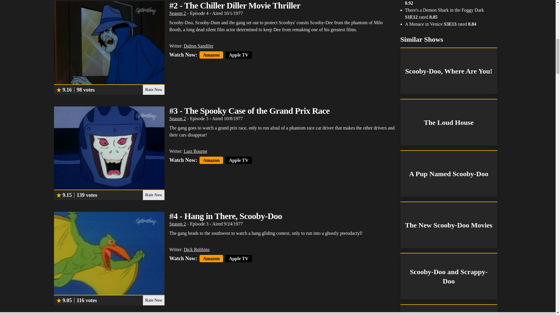  What do you see at coordinates (177, 224) in the screenshot?
I see `Season 2` at bounding box center [177, 224].